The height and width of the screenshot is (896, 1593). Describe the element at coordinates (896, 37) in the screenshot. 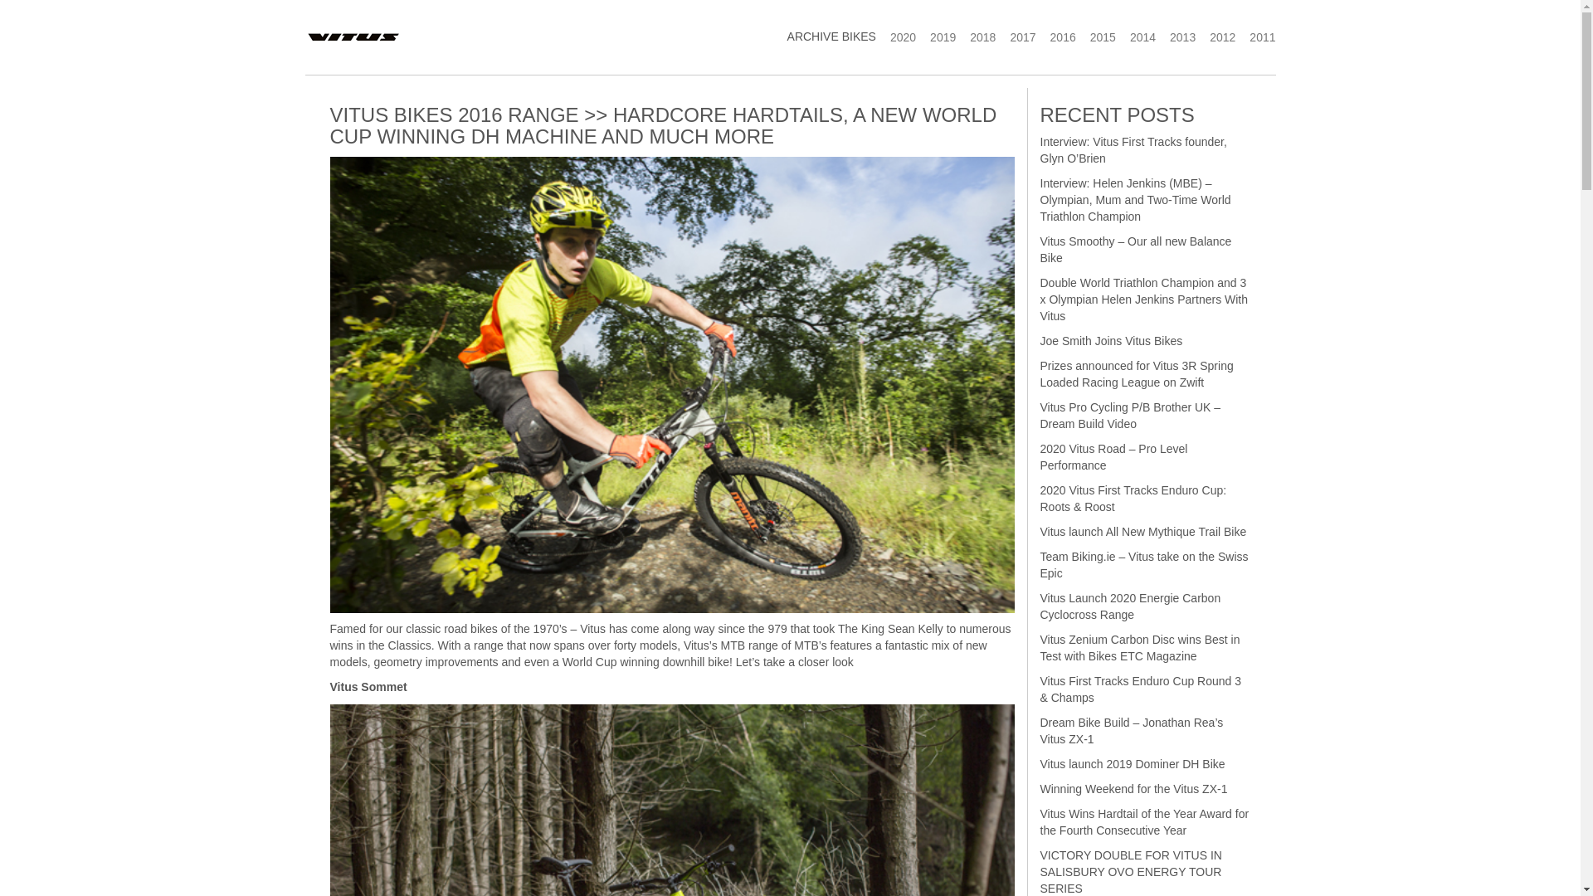

I see `2020` at that location.